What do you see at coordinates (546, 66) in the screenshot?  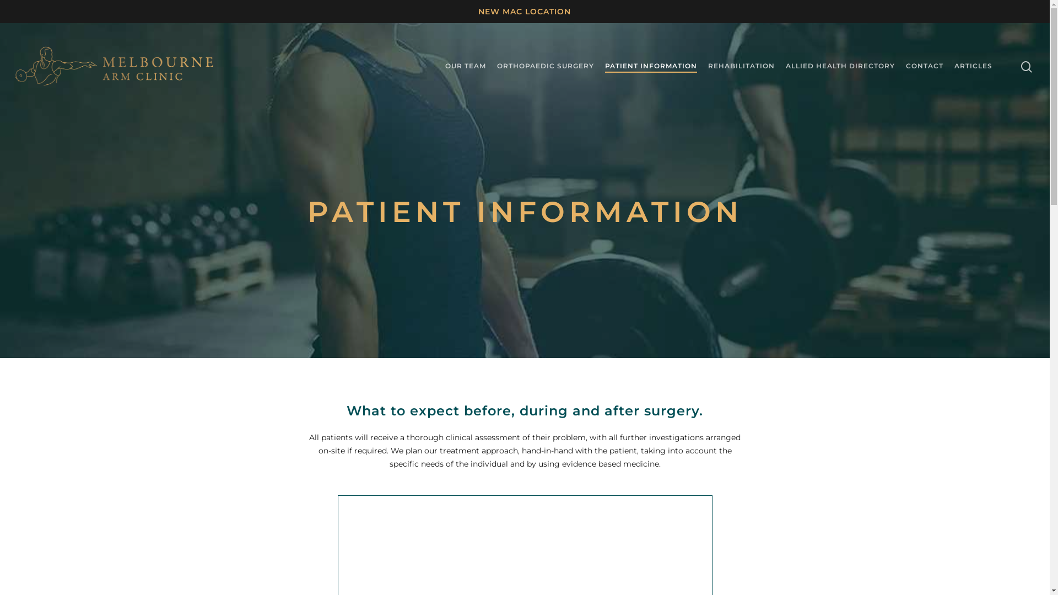 I see `ORTHOPAEDIC SURGERY` at bounding box center [546, 66].